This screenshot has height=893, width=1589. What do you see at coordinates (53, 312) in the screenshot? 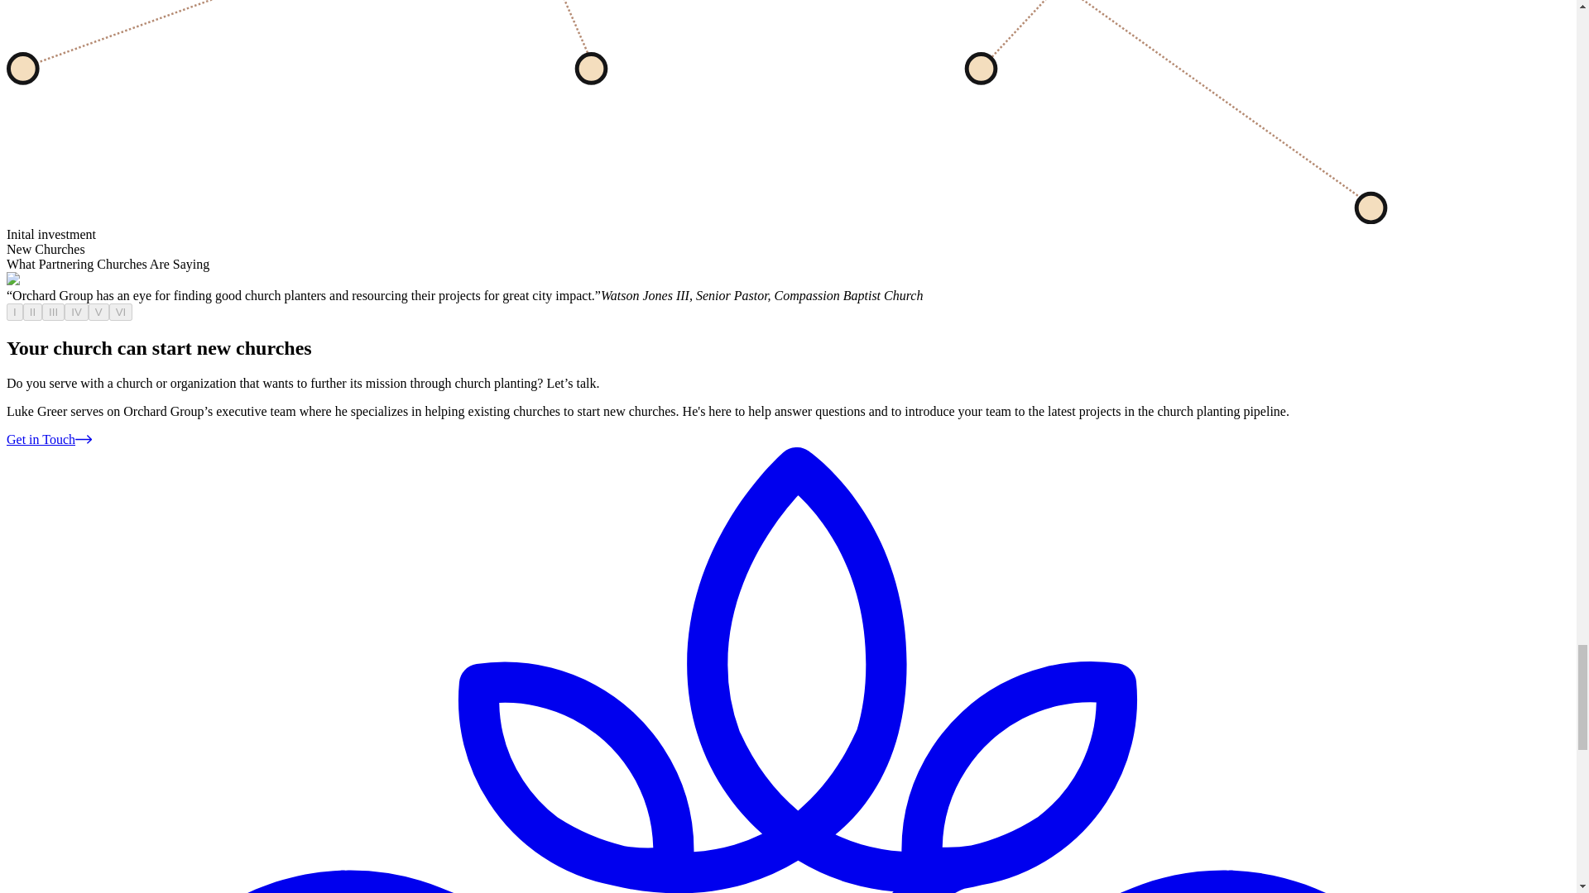
I see `III` at bounding box center [53, 312].